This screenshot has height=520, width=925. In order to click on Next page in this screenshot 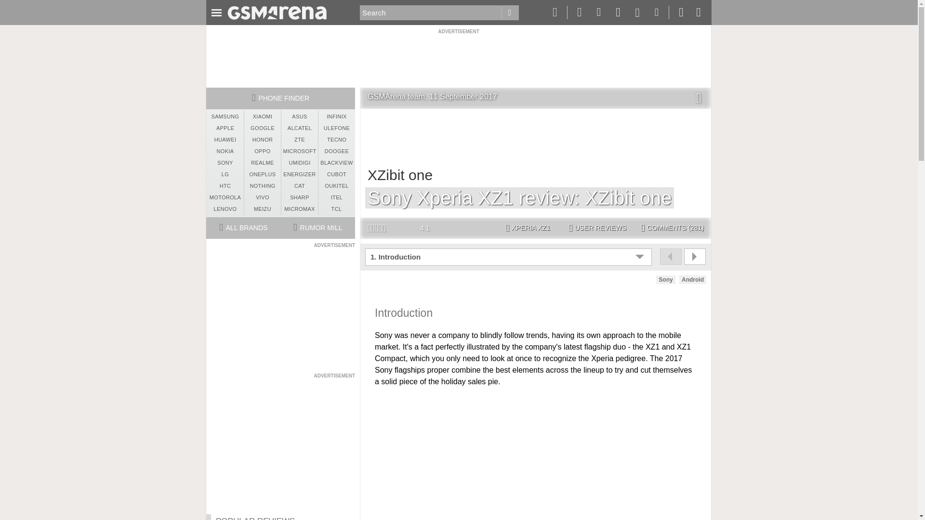, I will do `click(695, 256)`.